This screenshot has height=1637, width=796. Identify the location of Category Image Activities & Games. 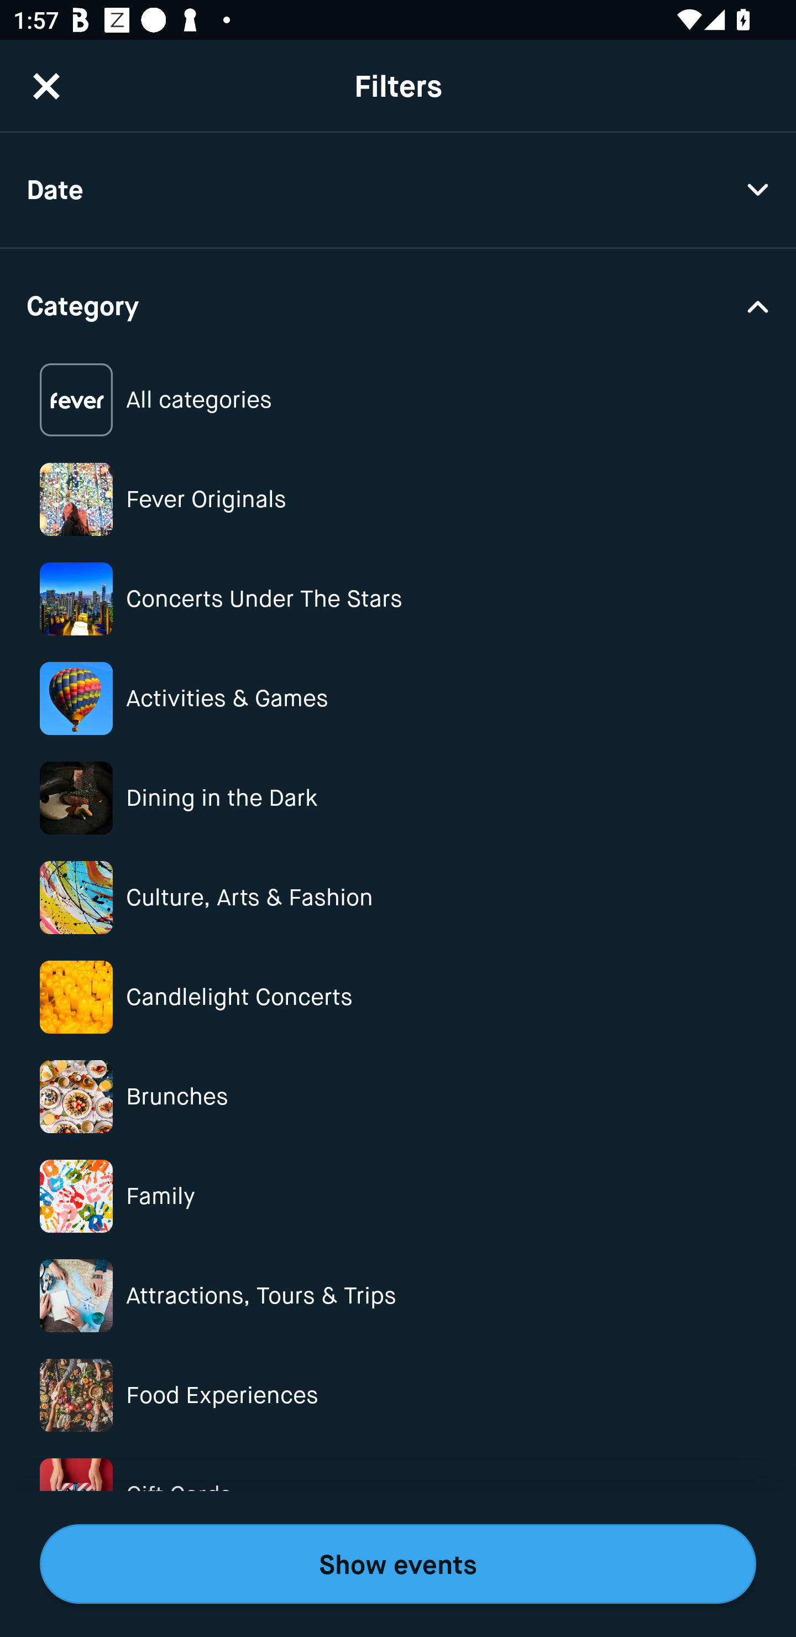
(398, 698).